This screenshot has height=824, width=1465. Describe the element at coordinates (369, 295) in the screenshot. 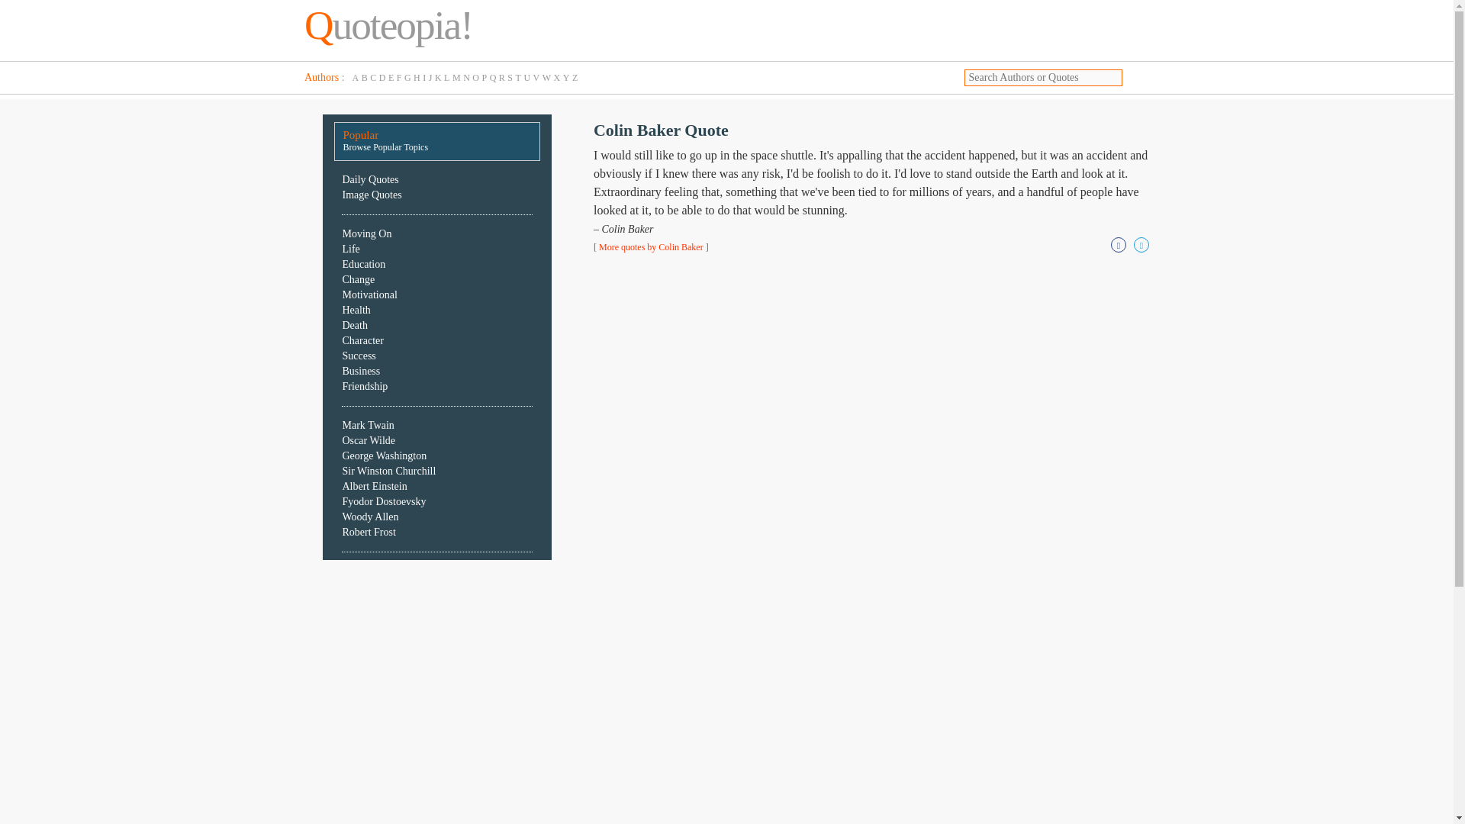

I see `Motivational` at that location.